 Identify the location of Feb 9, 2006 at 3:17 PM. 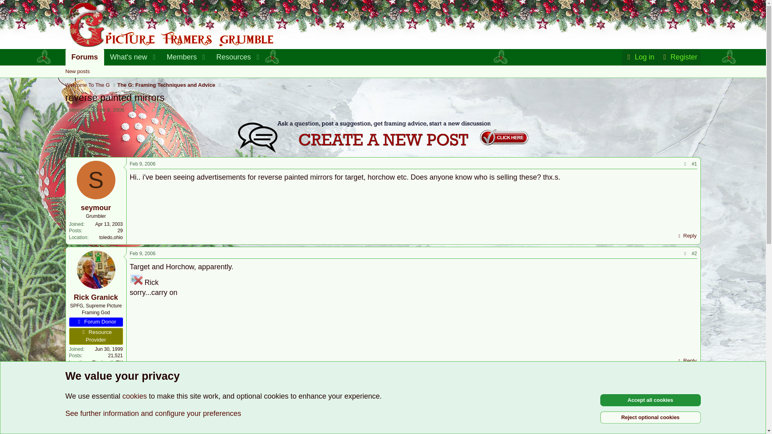
(142, 164).